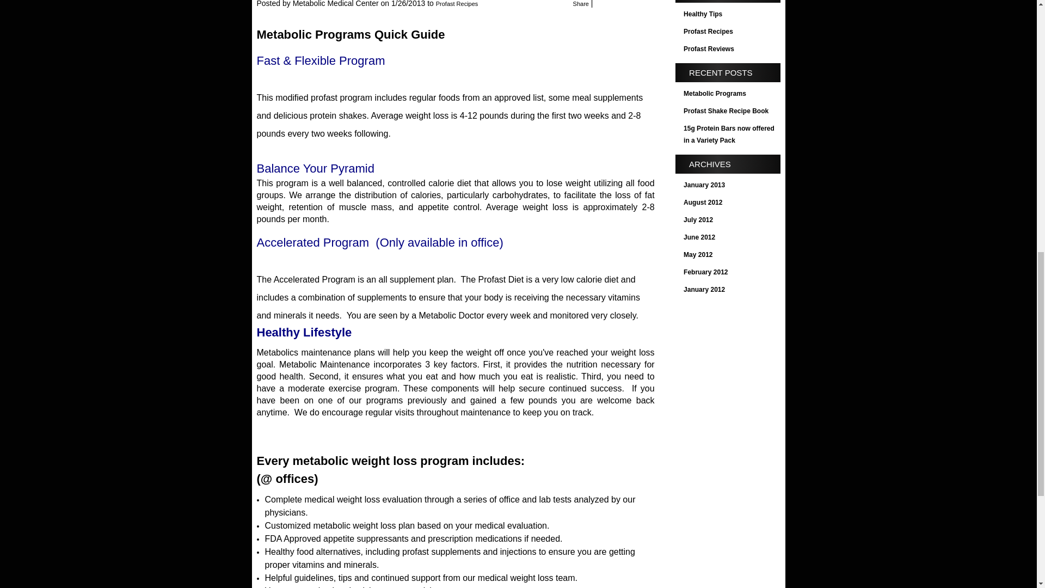 This screenshot has height=588, width=1045. I want to click on Healthy Tips, so click(731, 14).